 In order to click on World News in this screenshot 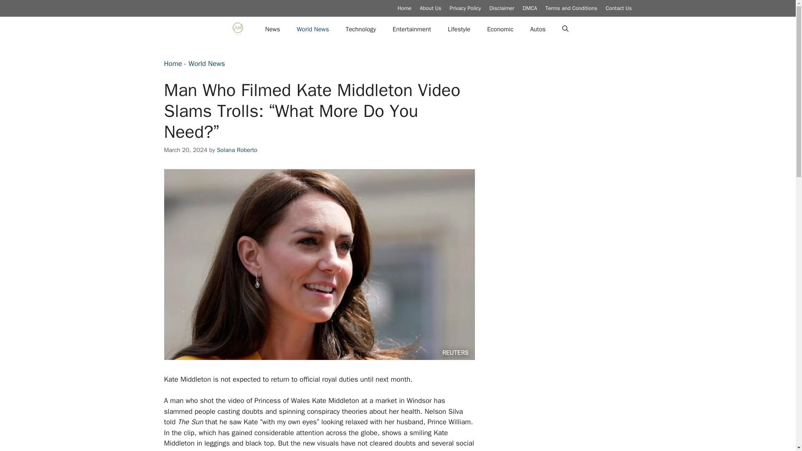, I will do `click(312, 29)`.